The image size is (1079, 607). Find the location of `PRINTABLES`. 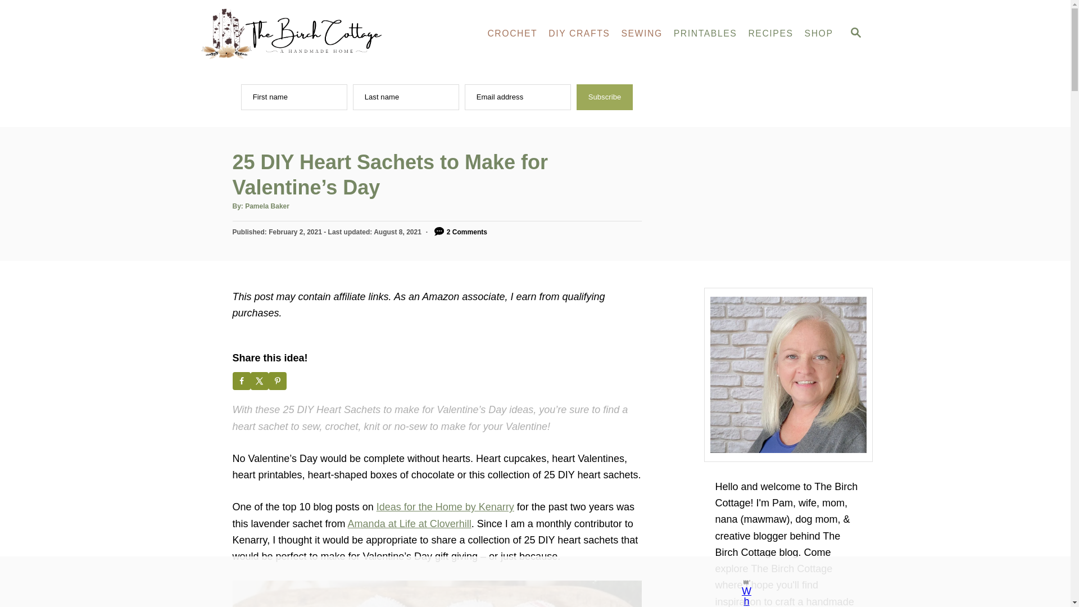

PRINTABLES is located at coordinates (705, 33).